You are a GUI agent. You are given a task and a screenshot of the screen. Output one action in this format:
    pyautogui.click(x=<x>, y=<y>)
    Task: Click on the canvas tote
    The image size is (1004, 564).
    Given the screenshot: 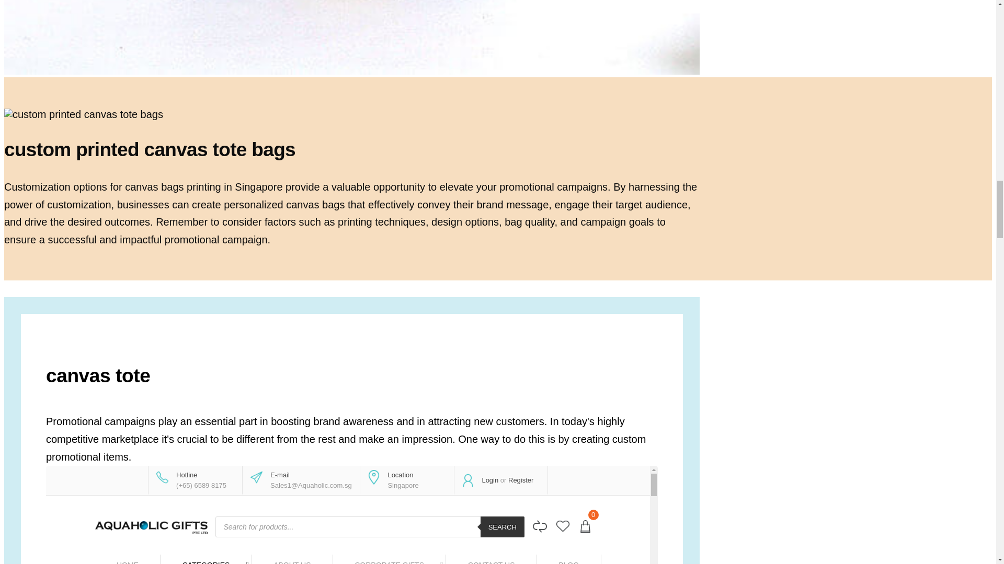 What is the action you would take?
    pyautogui.click(x=351, y=515)
    